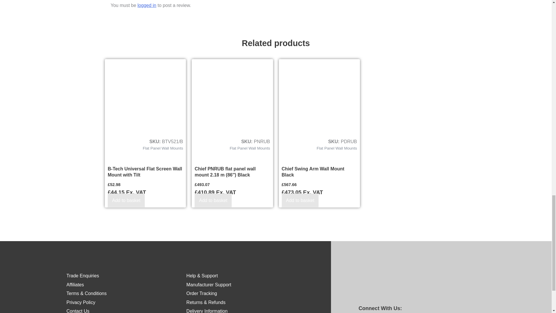 The width and height of the screenshot is (556, 313). Describe the element at coordinates (209, 285) in the screenshot. I see `Manufacturer Support` at that location.